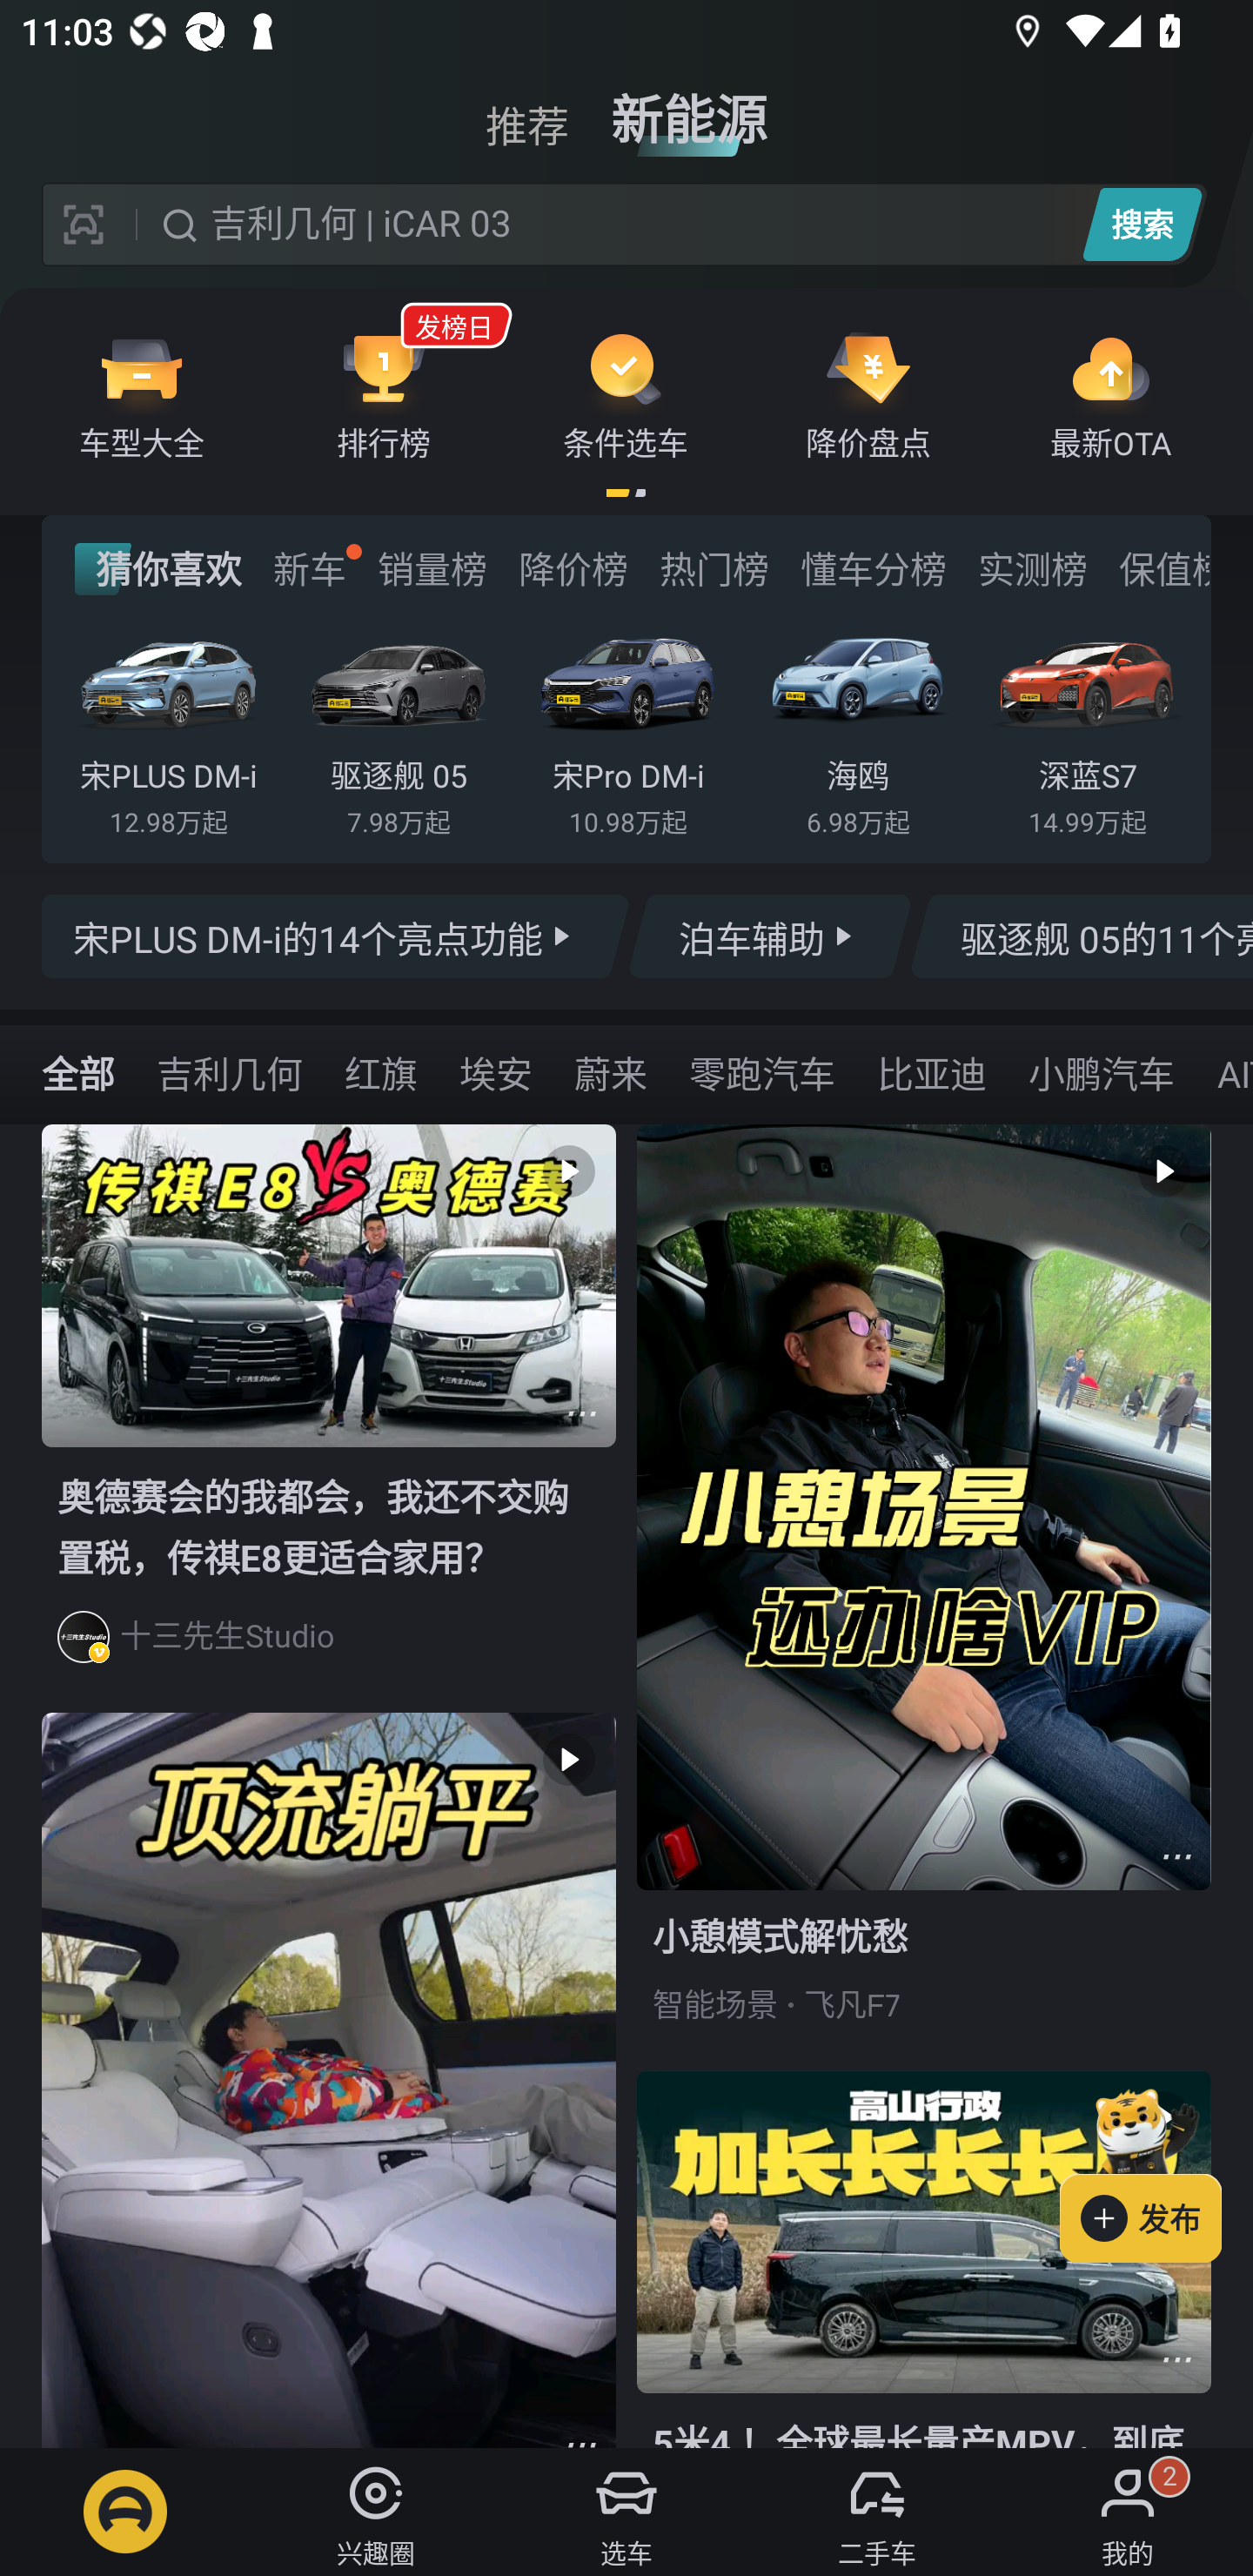  I want to click on 蔚来, so click(611, 1072).